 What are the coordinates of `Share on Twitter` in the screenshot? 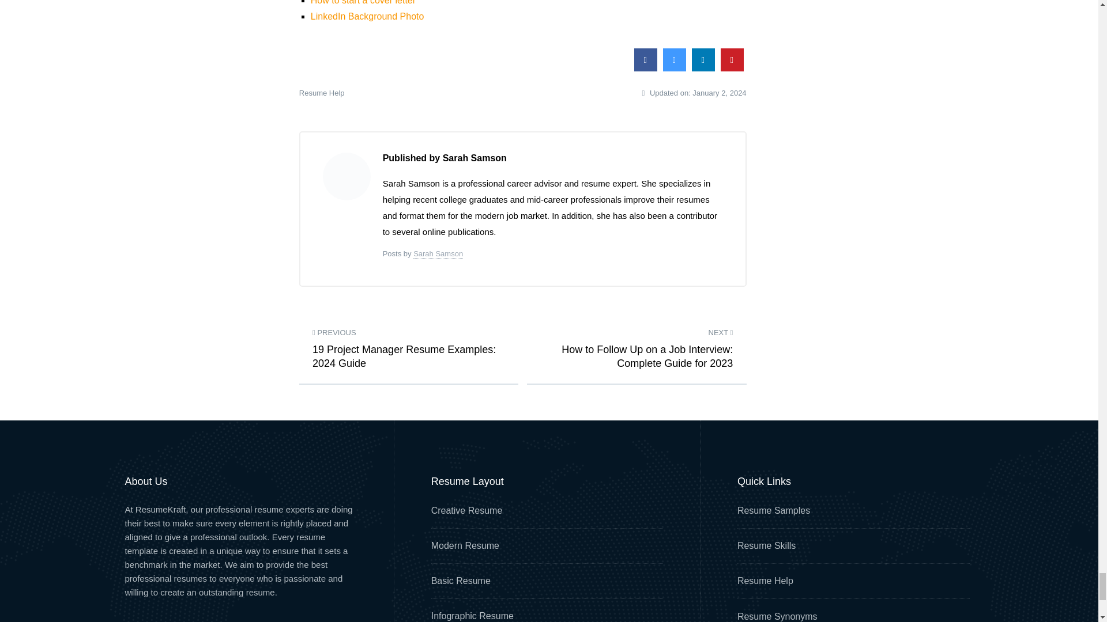 It's located at (675, 68).